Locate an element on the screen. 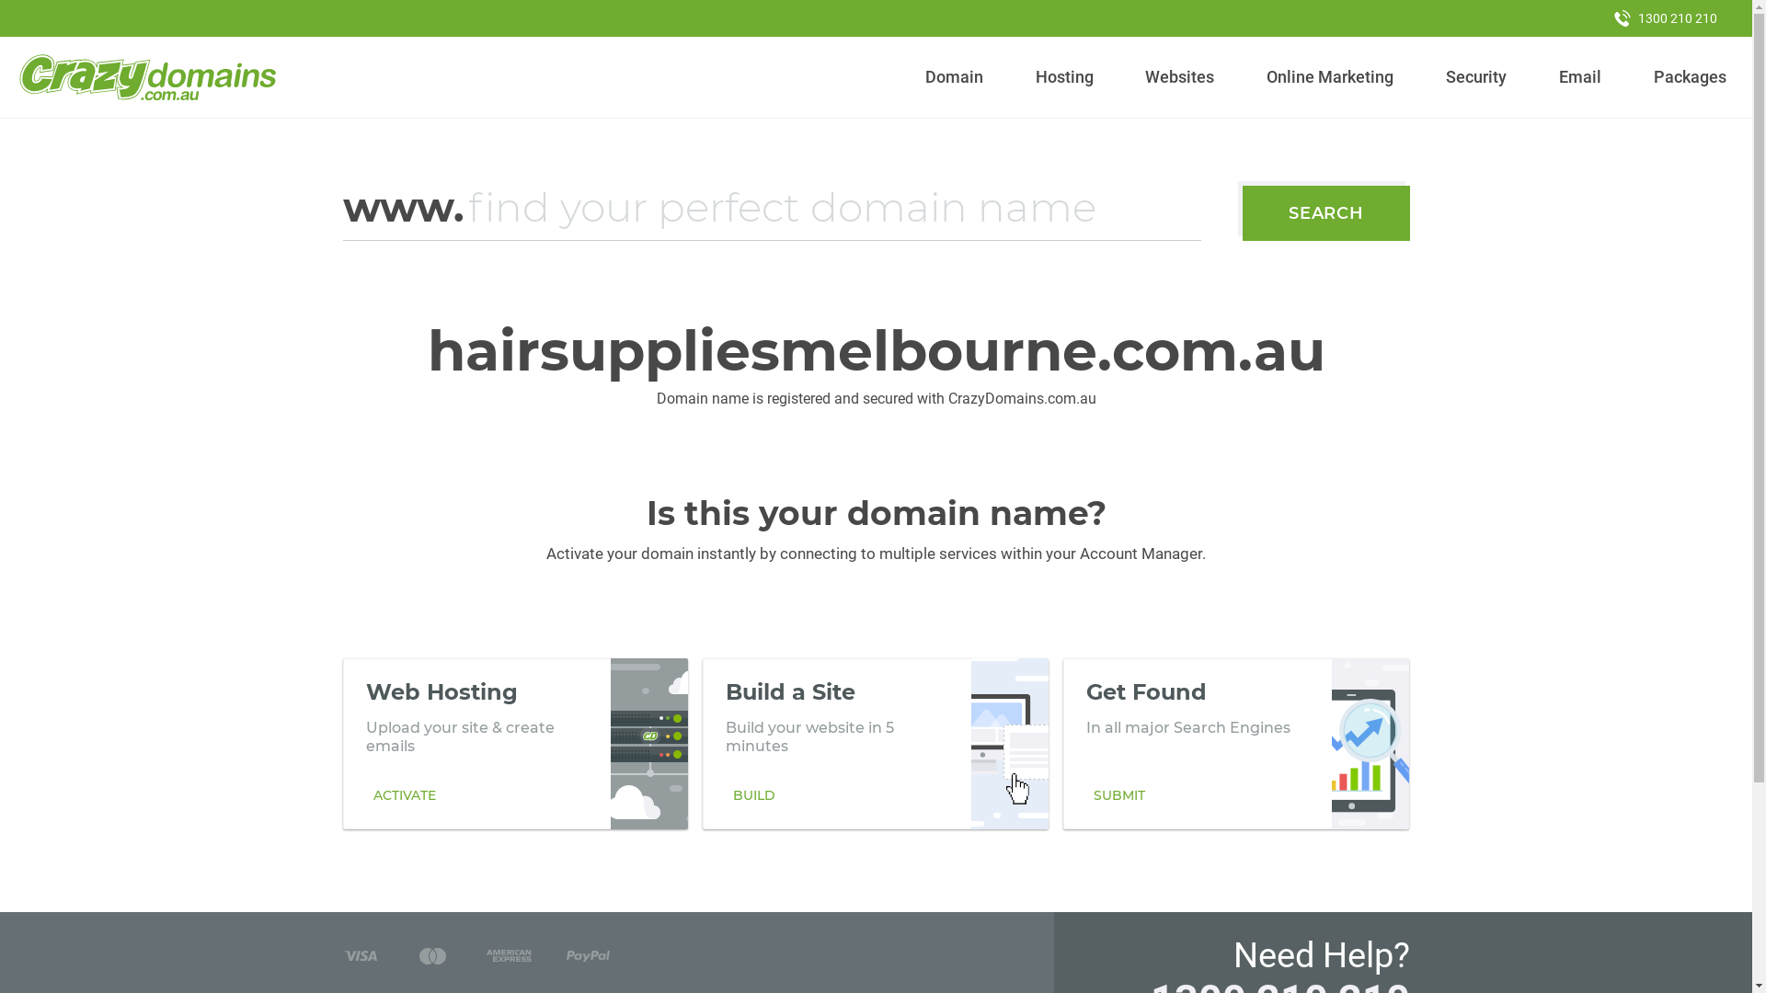 The height and width of the screenshot is (993, 1766). 1300 210 210 is located at coordinates (1666, 18).